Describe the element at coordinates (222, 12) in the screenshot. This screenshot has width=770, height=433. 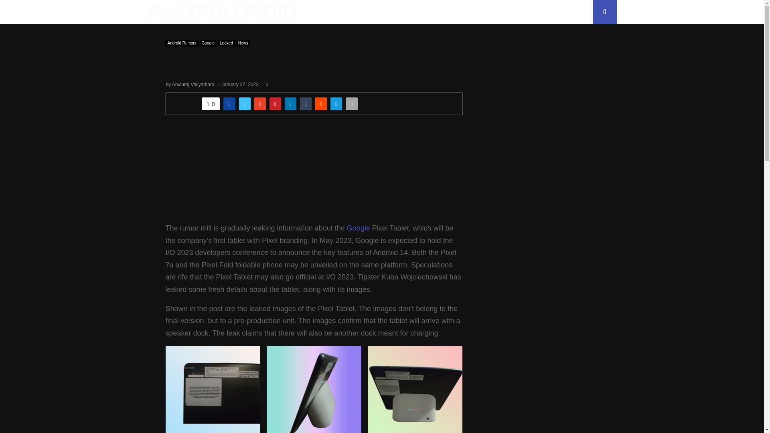
I see `PLAYFULDROID` at that location.